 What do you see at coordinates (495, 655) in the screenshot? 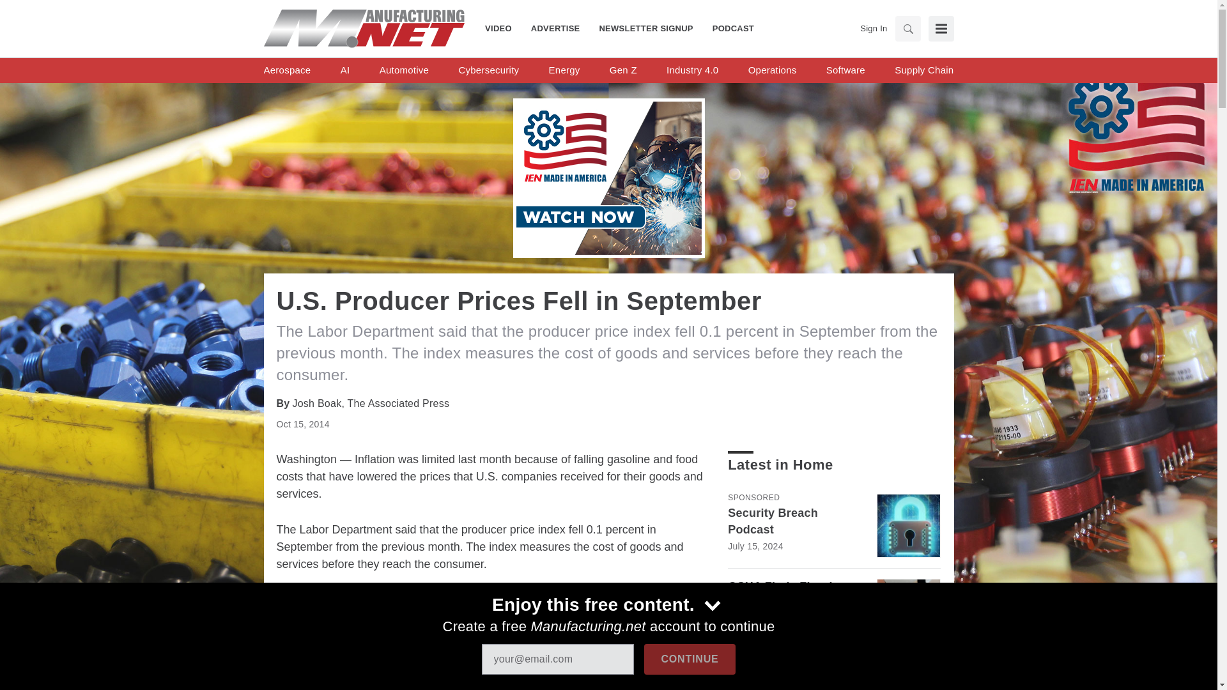
I see `3rd party ad content` at bounding box center [495, 655].